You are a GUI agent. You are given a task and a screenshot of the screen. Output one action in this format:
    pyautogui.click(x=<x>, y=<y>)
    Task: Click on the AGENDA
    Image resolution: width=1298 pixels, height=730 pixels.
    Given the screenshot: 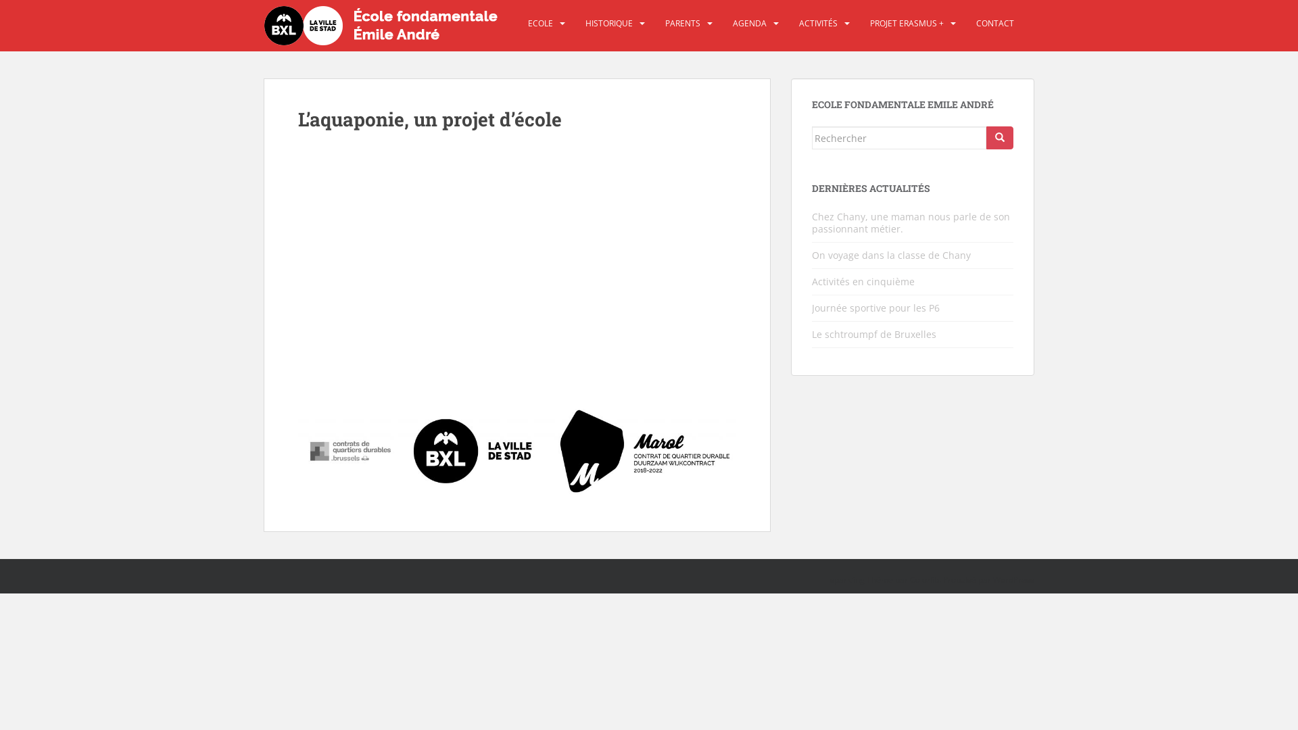 What is the action you would take?
    pyautogui.click(x=750, y=24)
    